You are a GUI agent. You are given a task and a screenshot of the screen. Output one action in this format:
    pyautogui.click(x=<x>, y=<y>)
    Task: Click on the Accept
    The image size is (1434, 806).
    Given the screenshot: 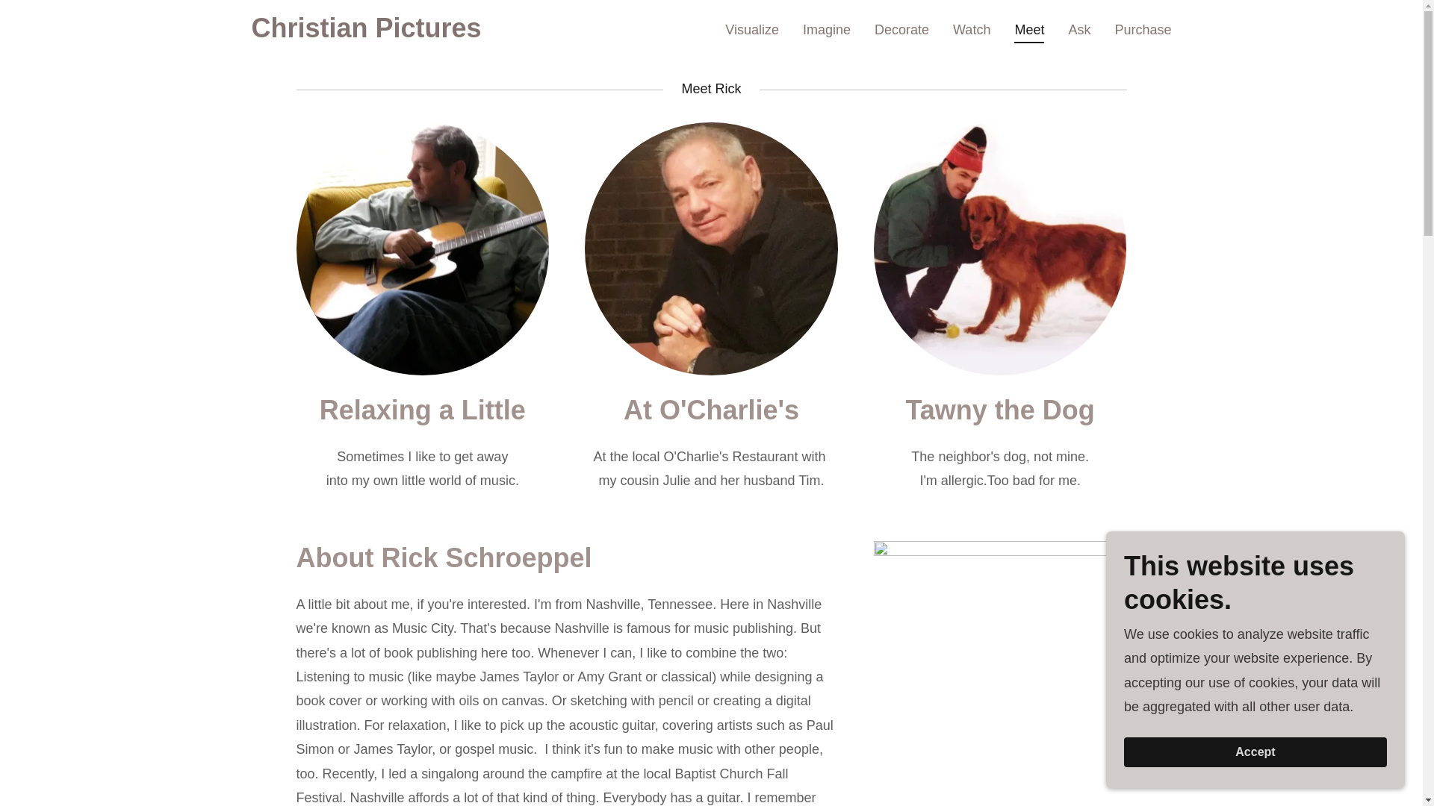 What is the action you would take?
    pyautogui.click(x=1255, y=752)
    